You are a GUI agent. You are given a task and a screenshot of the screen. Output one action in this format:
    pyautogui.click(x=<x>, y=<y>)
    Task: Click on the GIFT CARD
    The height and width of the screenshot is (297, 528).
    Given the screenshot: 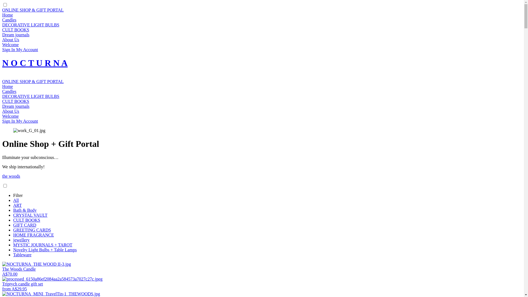 What is the action you would take?
    pyautogui.click(x=25, y=225)
    